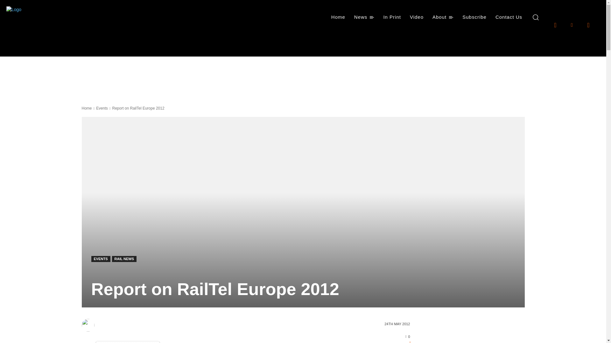  What do you see at coordinates (364, 17) in the screenshot?
I see `News` at bounding box center [364, 17].